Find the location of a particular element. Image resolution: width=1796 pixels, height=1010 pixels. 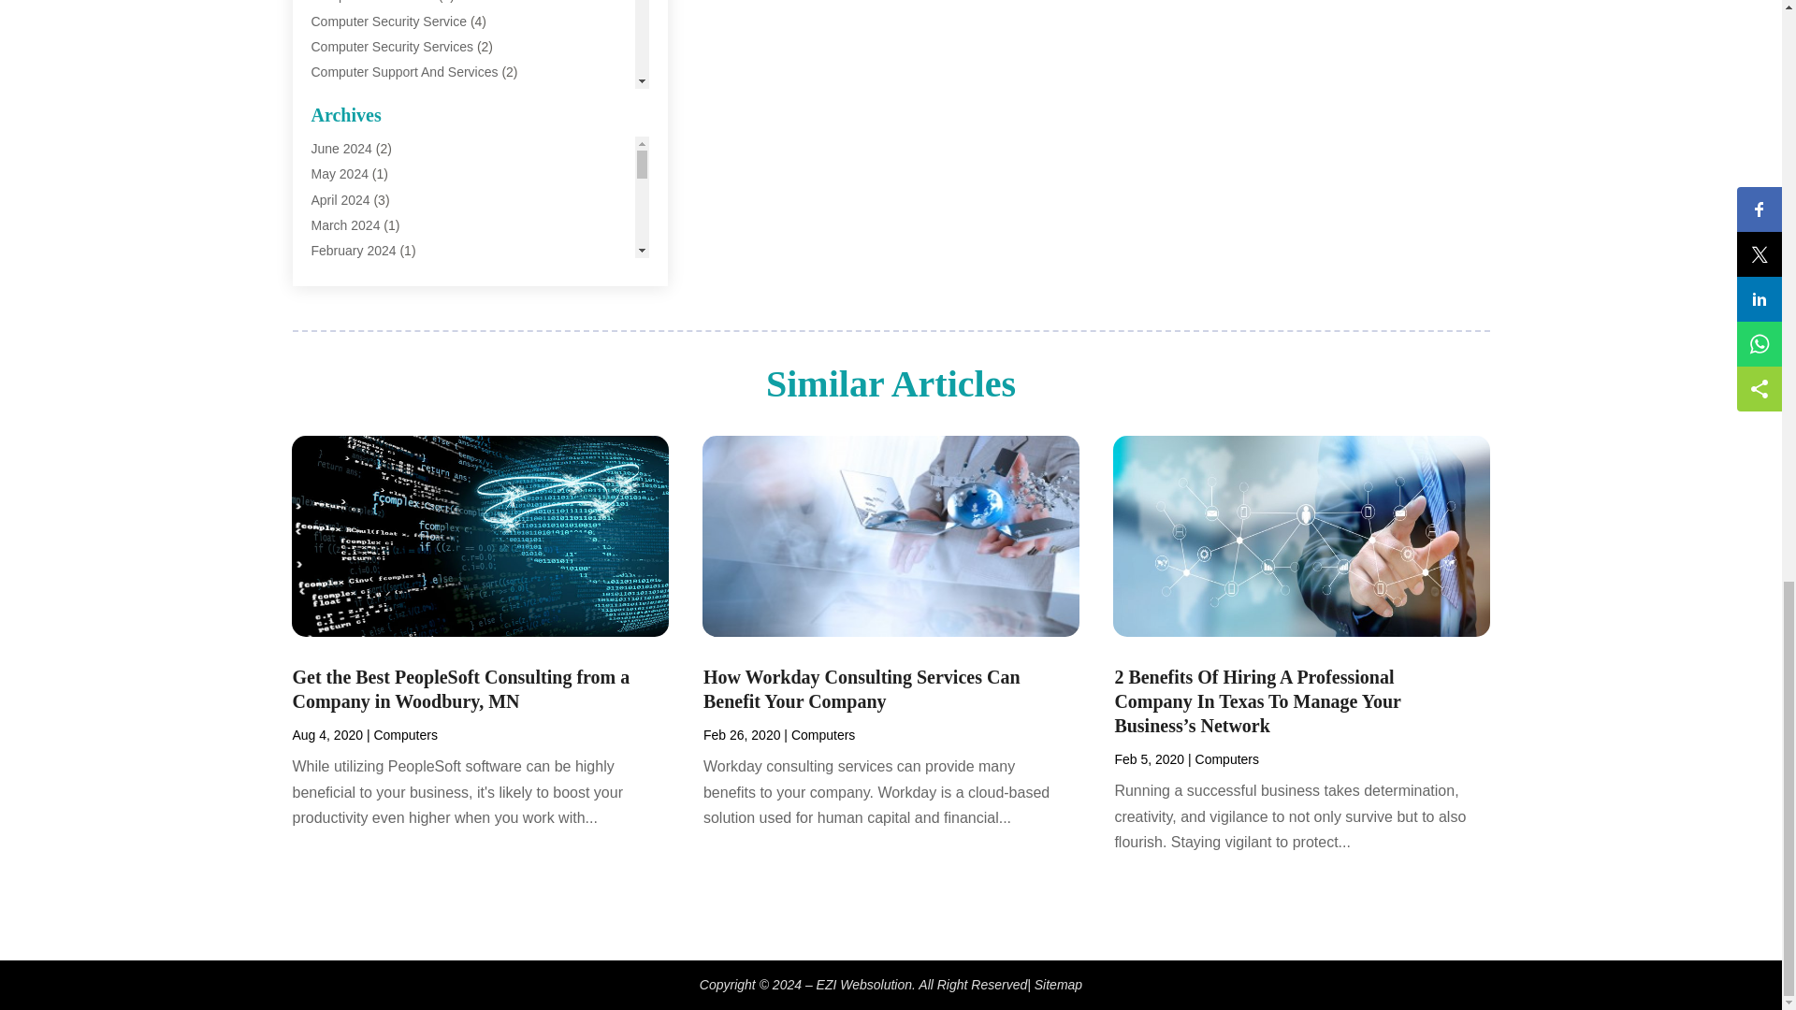

IT Support is located at coordinates (340, 275).